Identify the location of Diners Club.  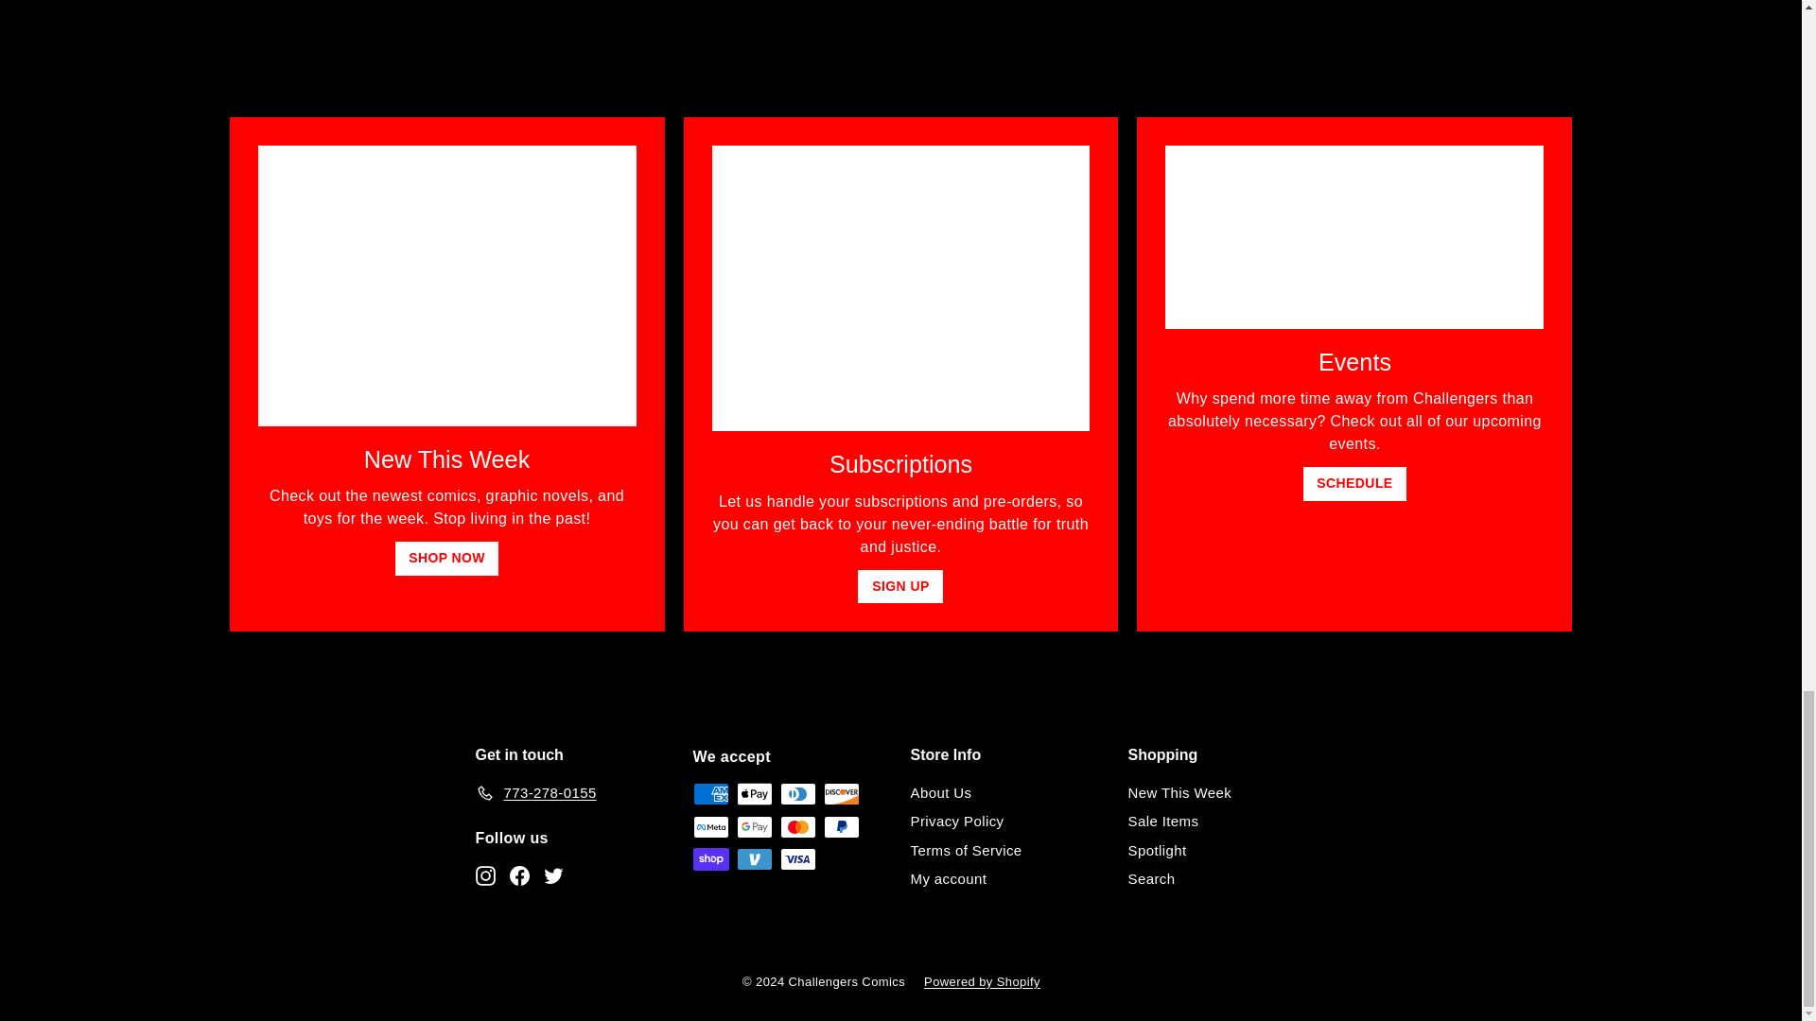
(796, 794).